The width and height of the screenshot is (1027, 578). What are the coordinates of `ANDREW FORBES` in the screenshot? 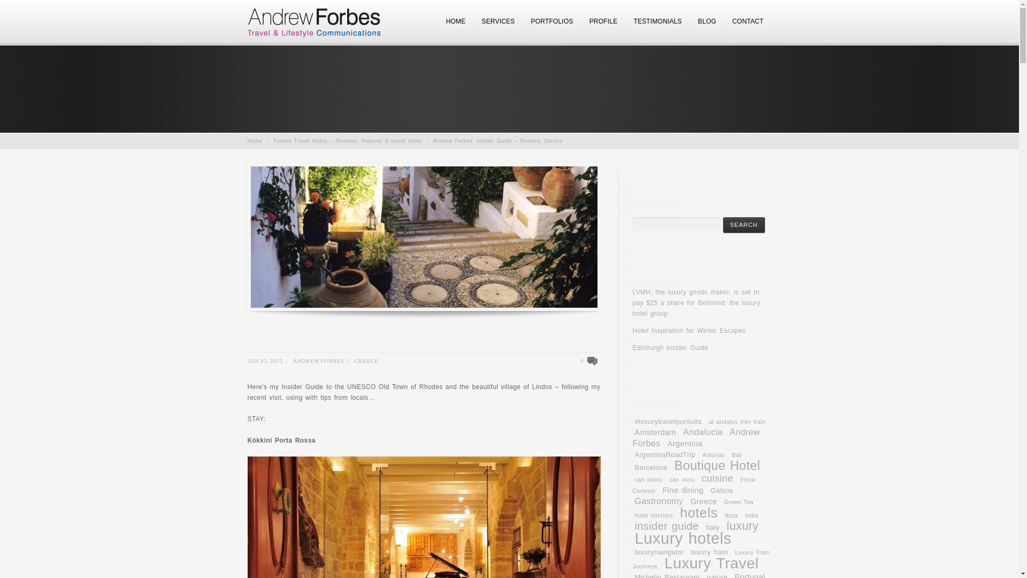 It's located at (318, 361).